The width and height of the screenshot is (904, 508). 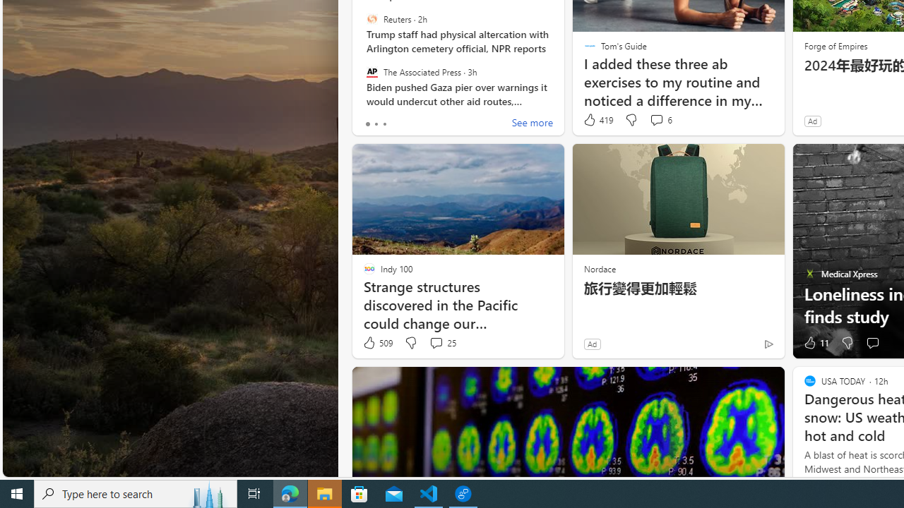 I want to click on View comments 25 Comment, so click(x=436, y=343).